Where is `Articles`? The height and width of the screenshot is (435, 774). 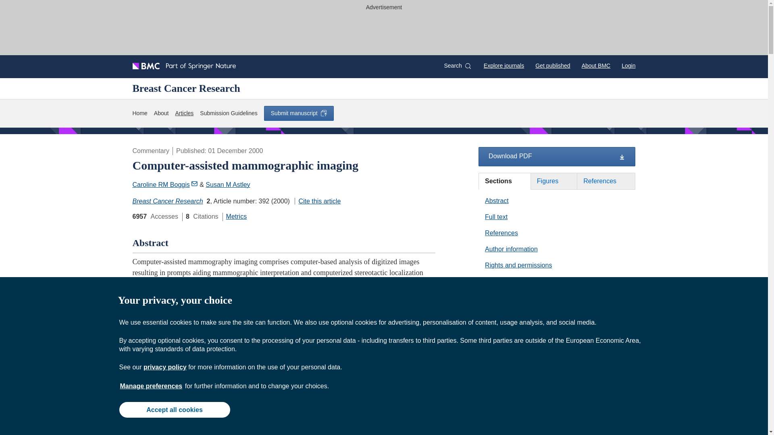
Articles is located at coordinates (184, 113).